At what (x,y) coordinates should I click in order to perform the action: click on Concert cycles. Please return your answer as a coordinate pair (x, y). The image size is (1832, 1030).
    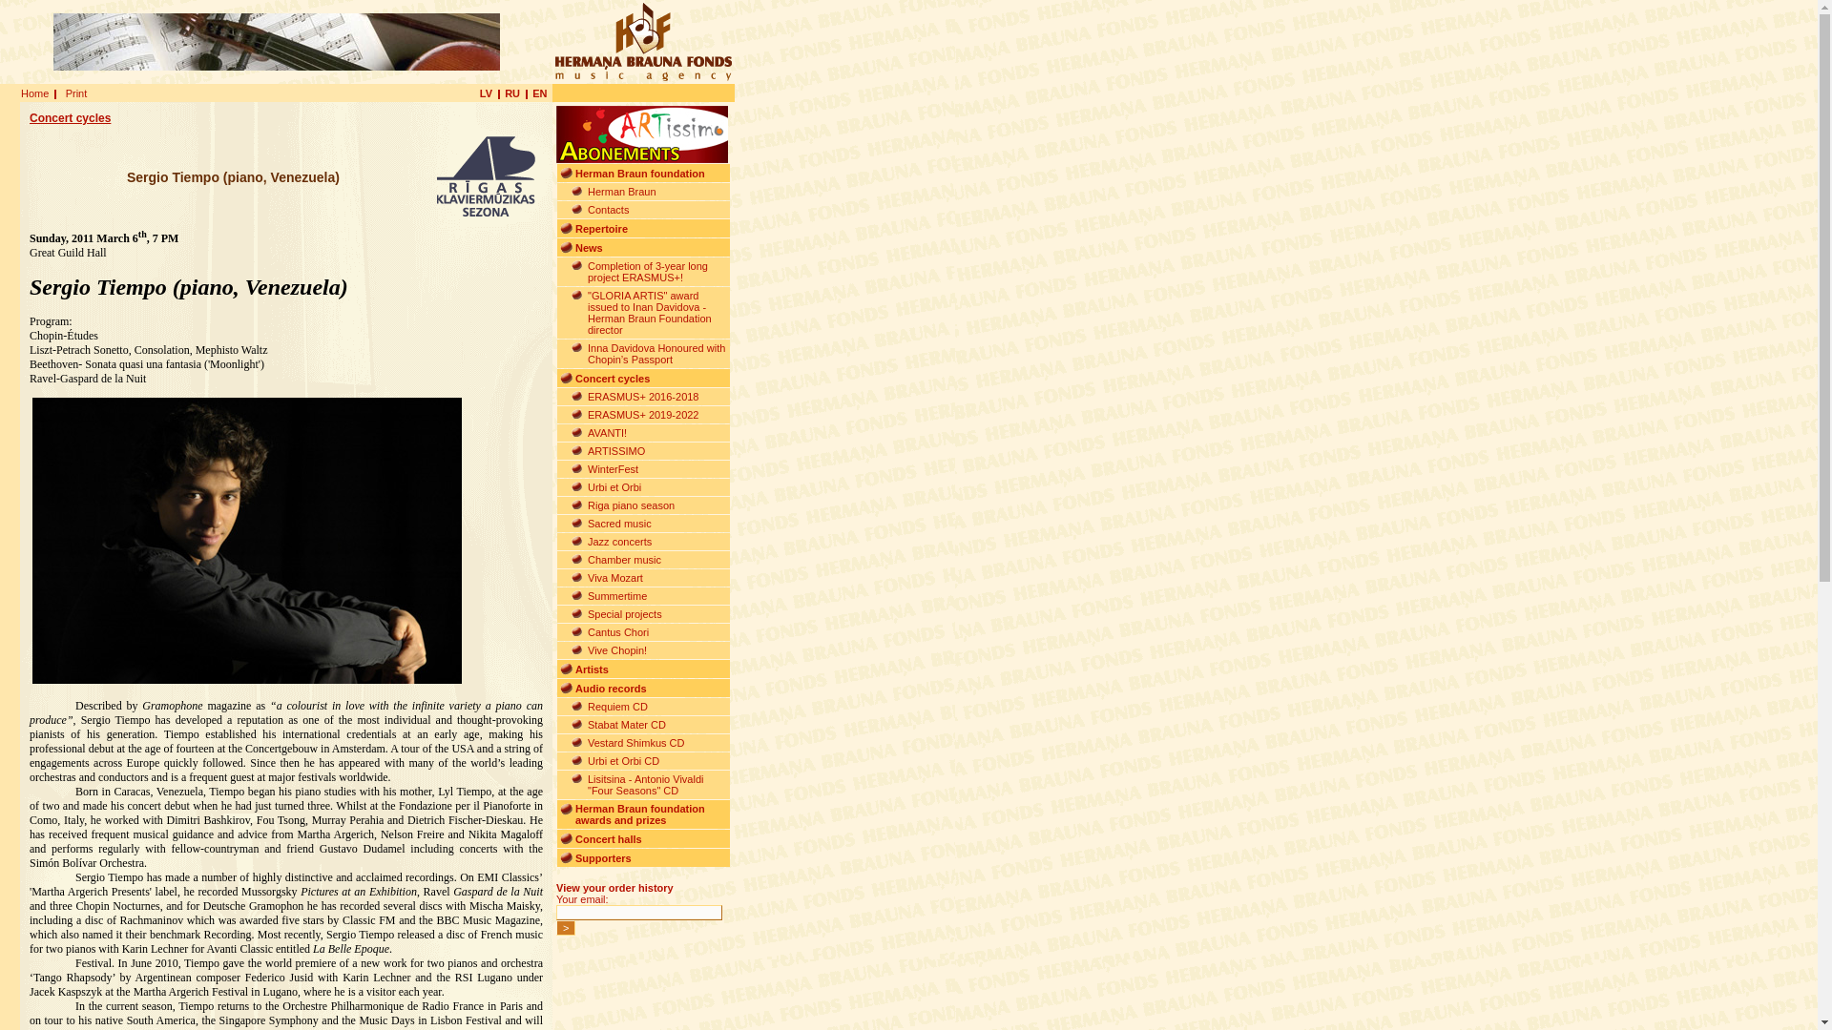
    Looking at the image, I should click on (69, 117).